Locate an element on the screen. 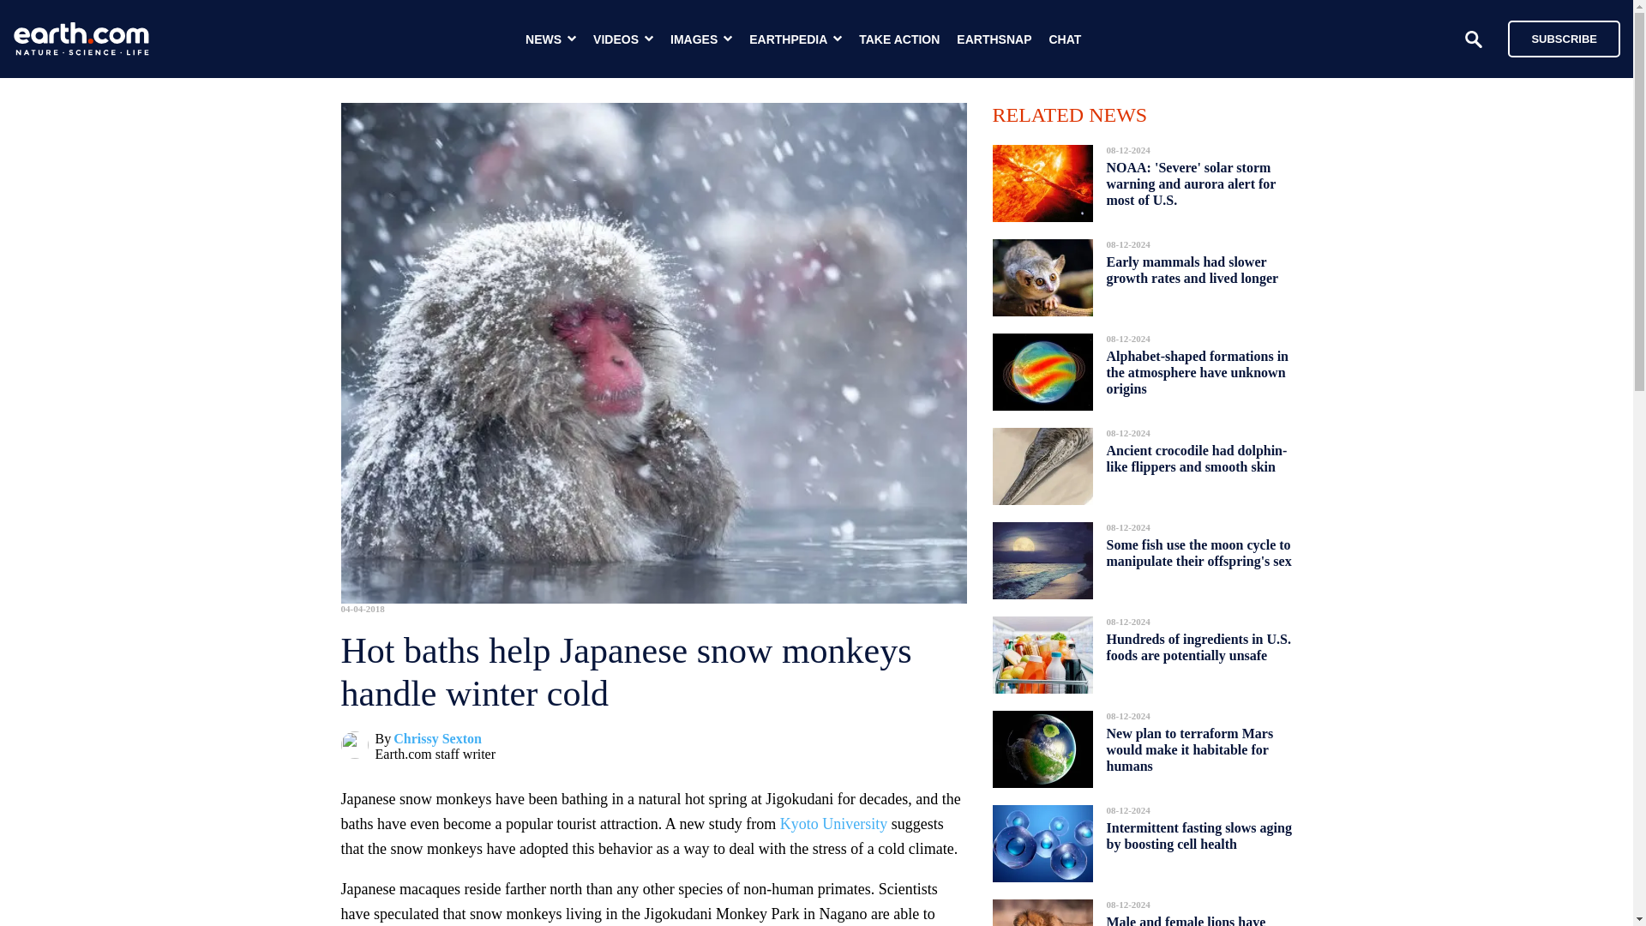 Image resolution: width=1646 pixels, height=926 pixels. CHAT is located at coordinates (1065, 39).